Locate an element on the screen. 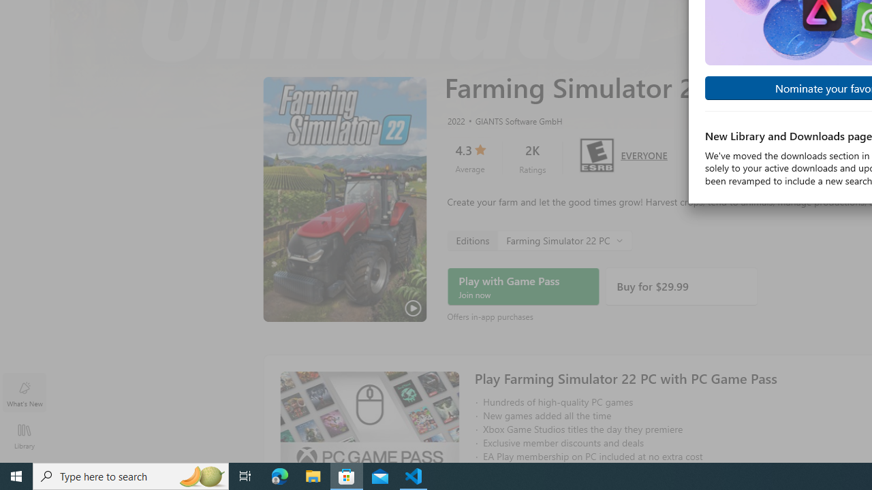 The width and height of the screenshot is (872, 490). Buy is located at coordinates (681, 287).